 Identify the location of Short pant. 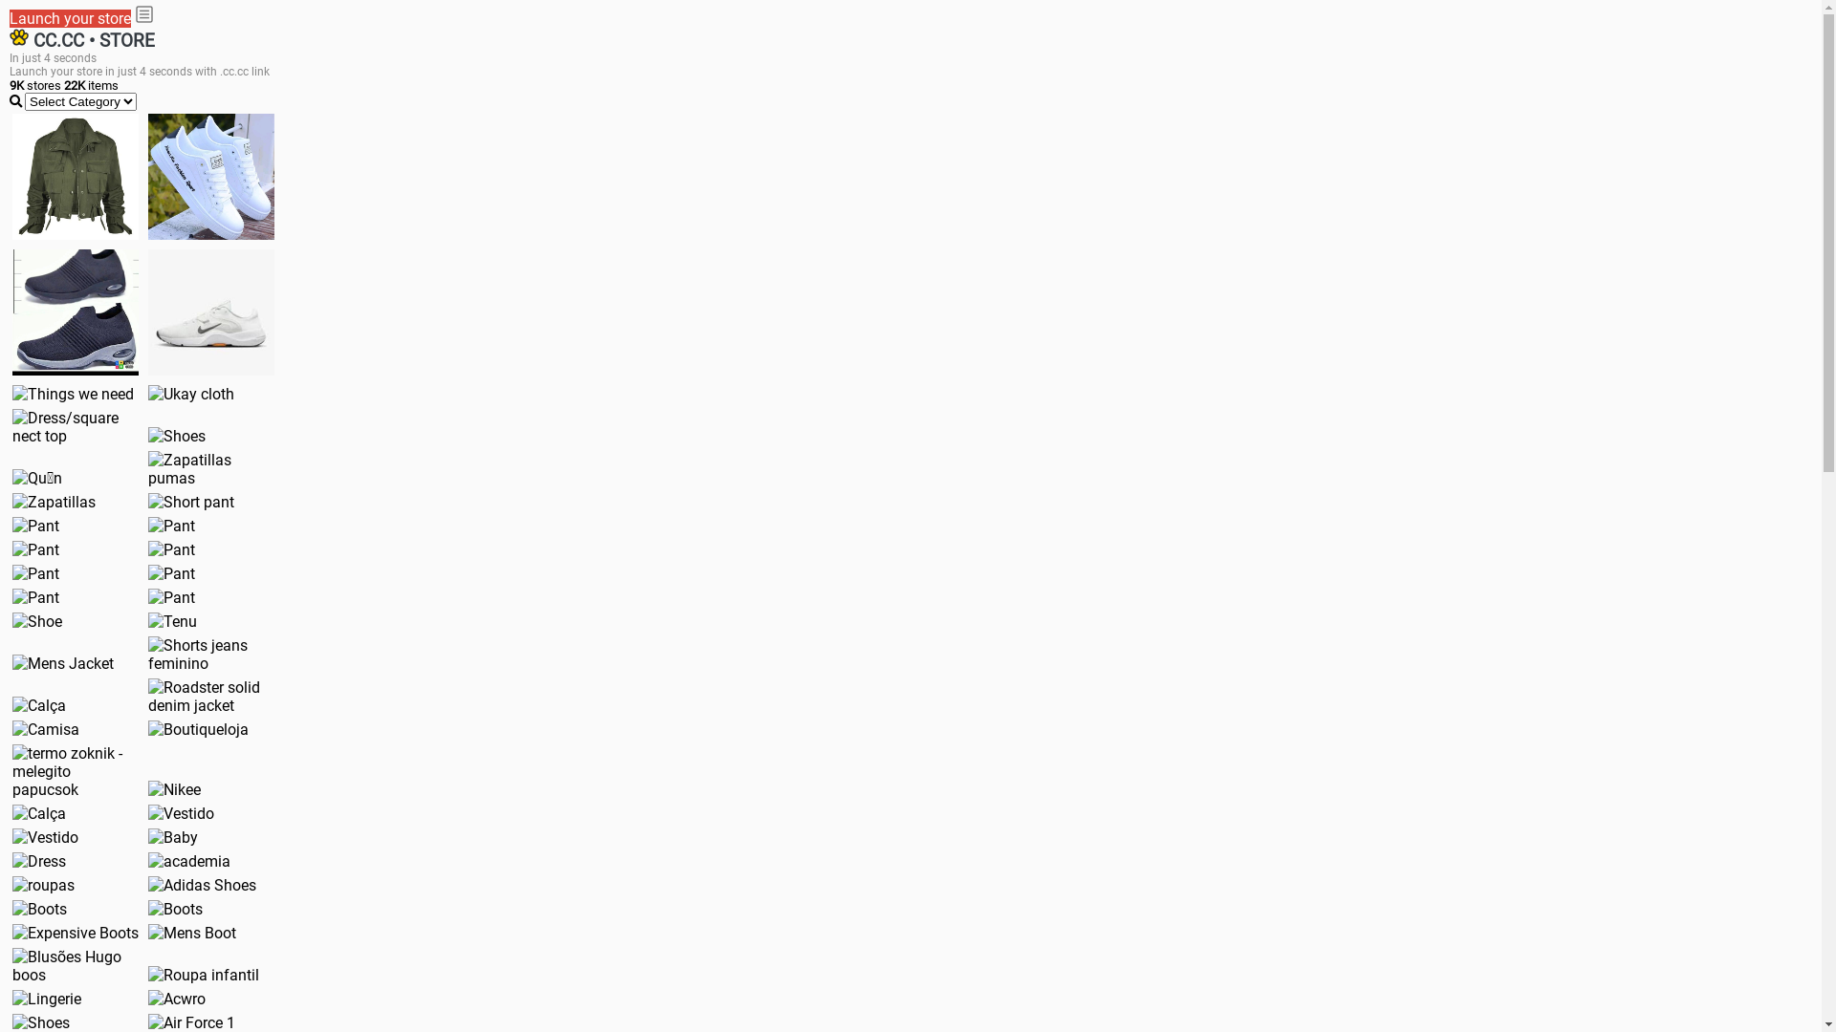
(191, 503).